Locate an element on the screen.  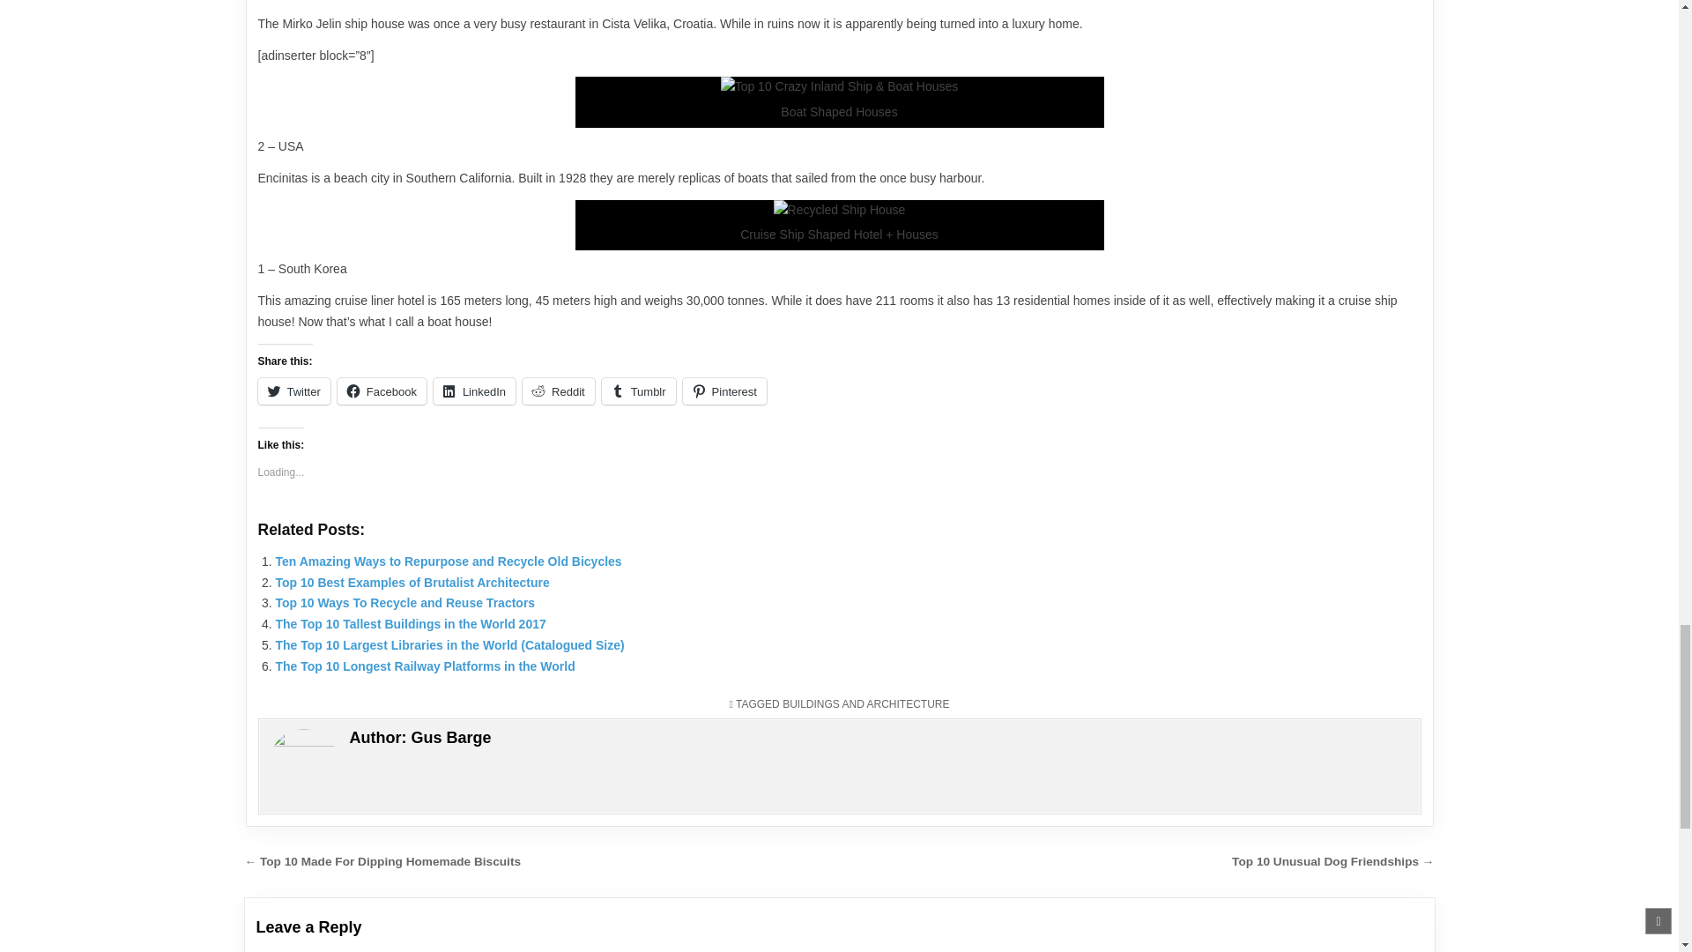
Click to share on Reddit is located at coordinates (559, 391).